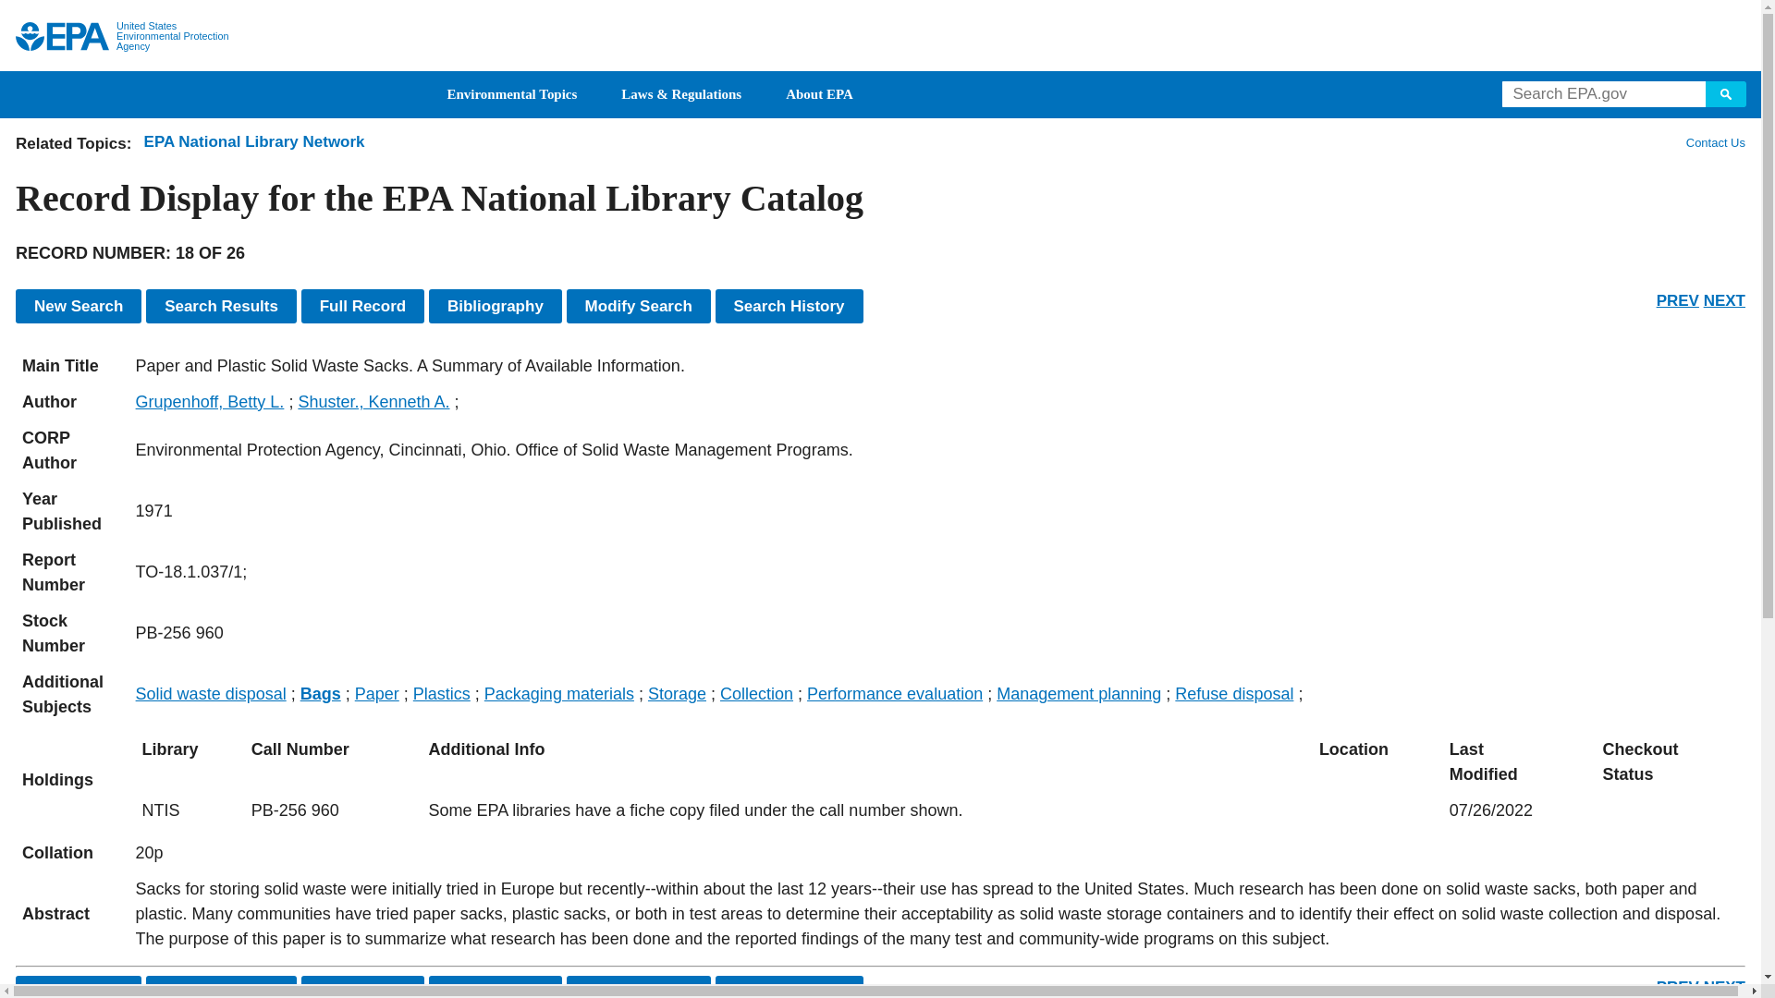 The image size is (1775, 998). I want to click on Show results in bibliographic format, so click(496, 306).